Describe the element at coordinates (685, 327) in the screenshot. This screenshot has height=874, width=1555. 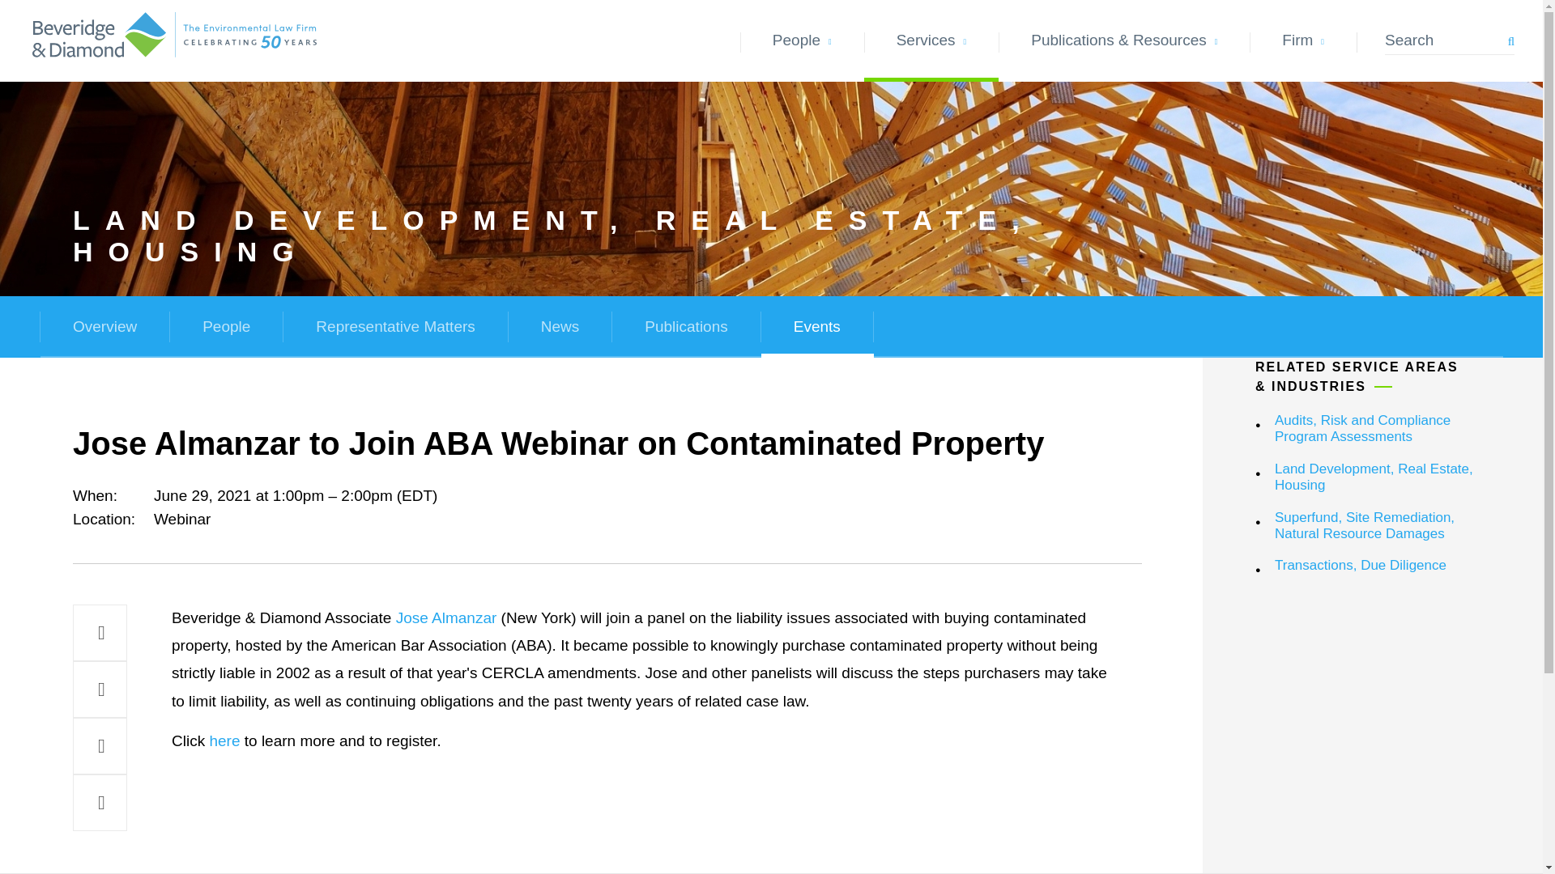
I see `Publications` at that location.